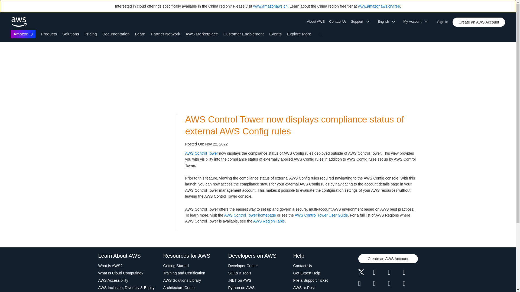 This screenshot has height=292, width=520. What do you see at coordinates (140, 34) in the screenshot?
I see `Learn` at bounding box center [140, 34].